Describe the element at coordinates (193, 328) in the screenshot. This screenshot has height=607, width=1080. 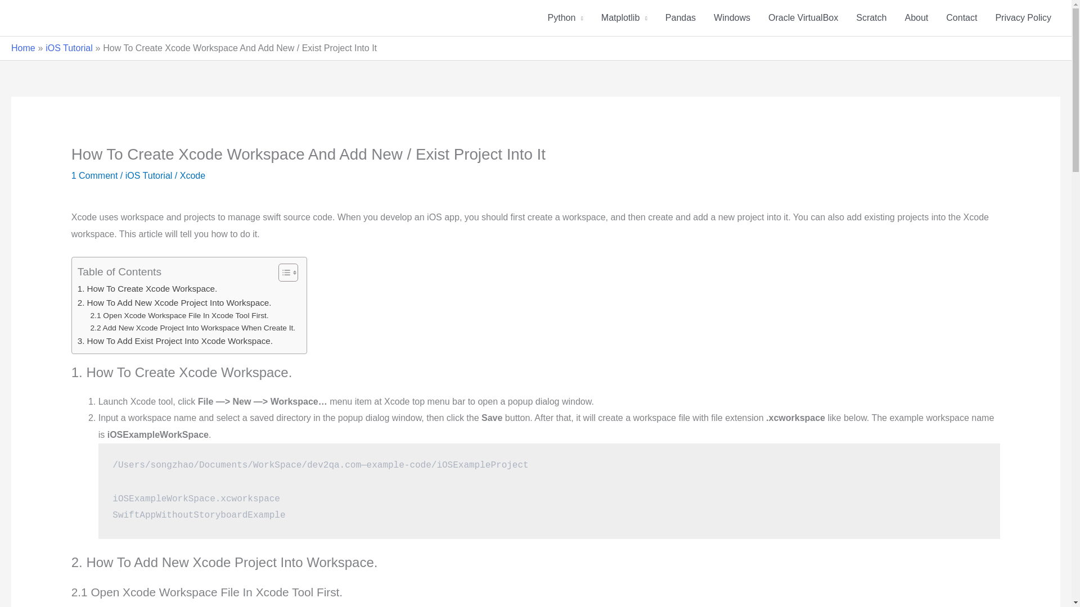
I see `2.2 Add New Xcode Project Into Workspace When Create It.` at that location.